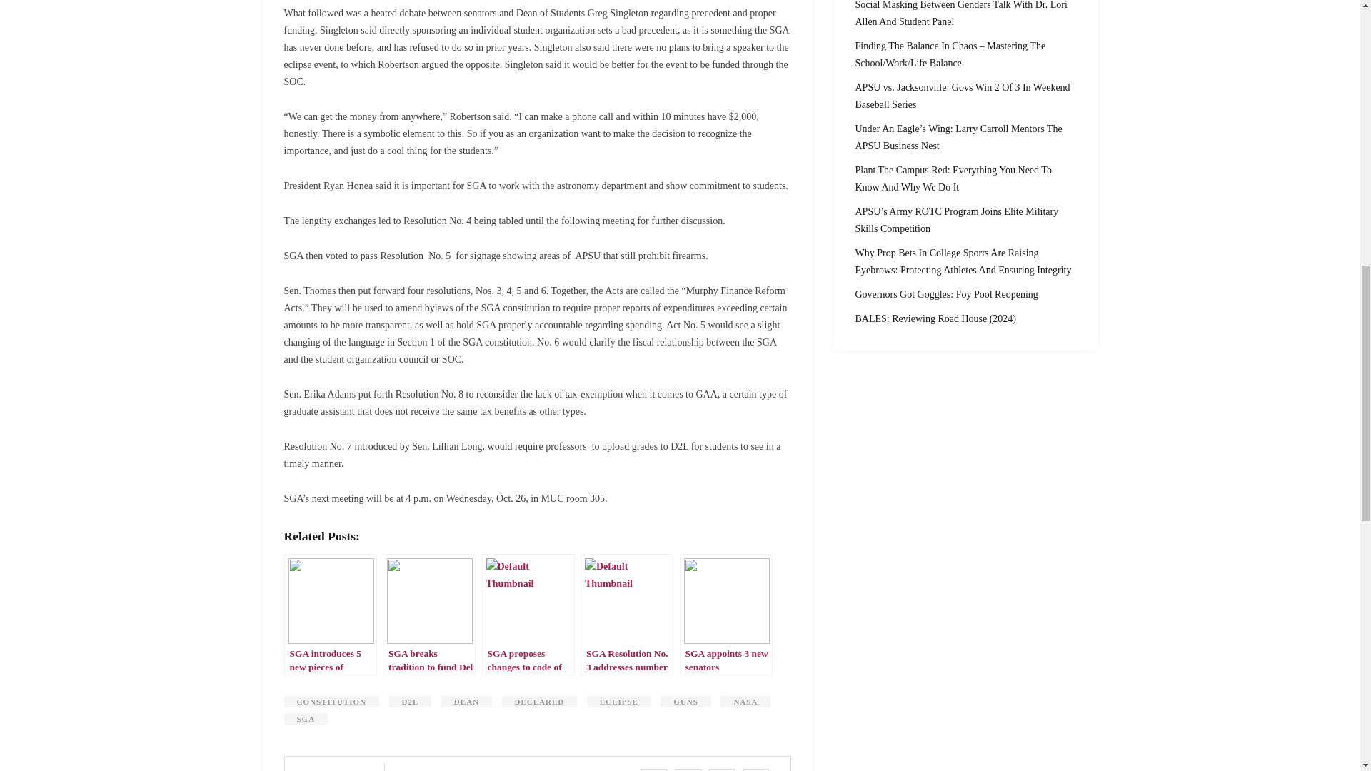 The width and height of the screenshot is (1371, 771). I want to click on GUNS, so click(685, 702).